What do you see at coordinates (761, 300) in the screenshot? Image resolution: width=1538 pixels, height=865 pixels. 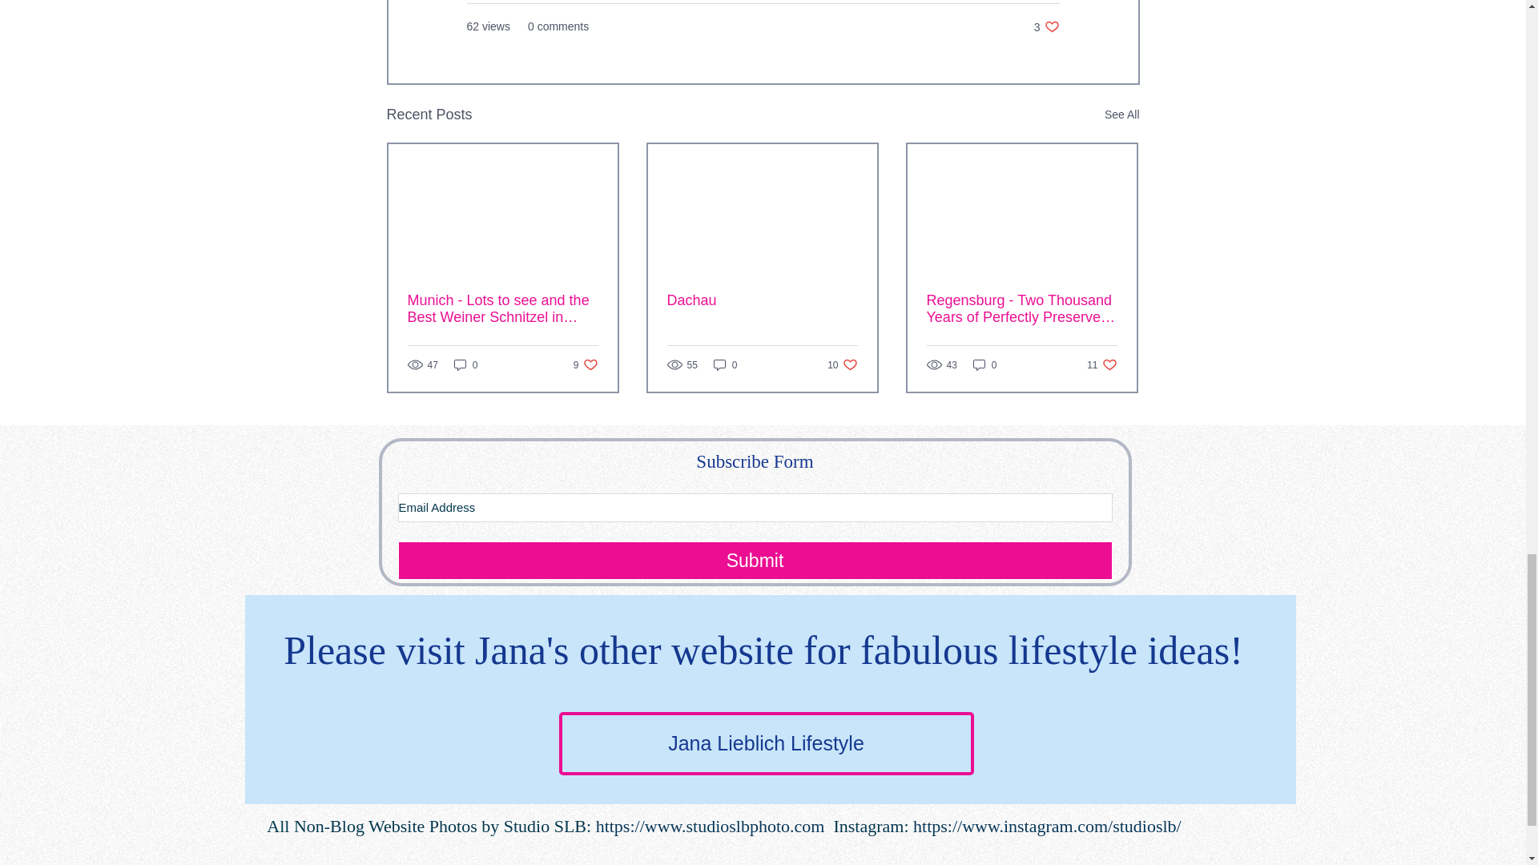 I see `0` at bounding box center [761, 300].